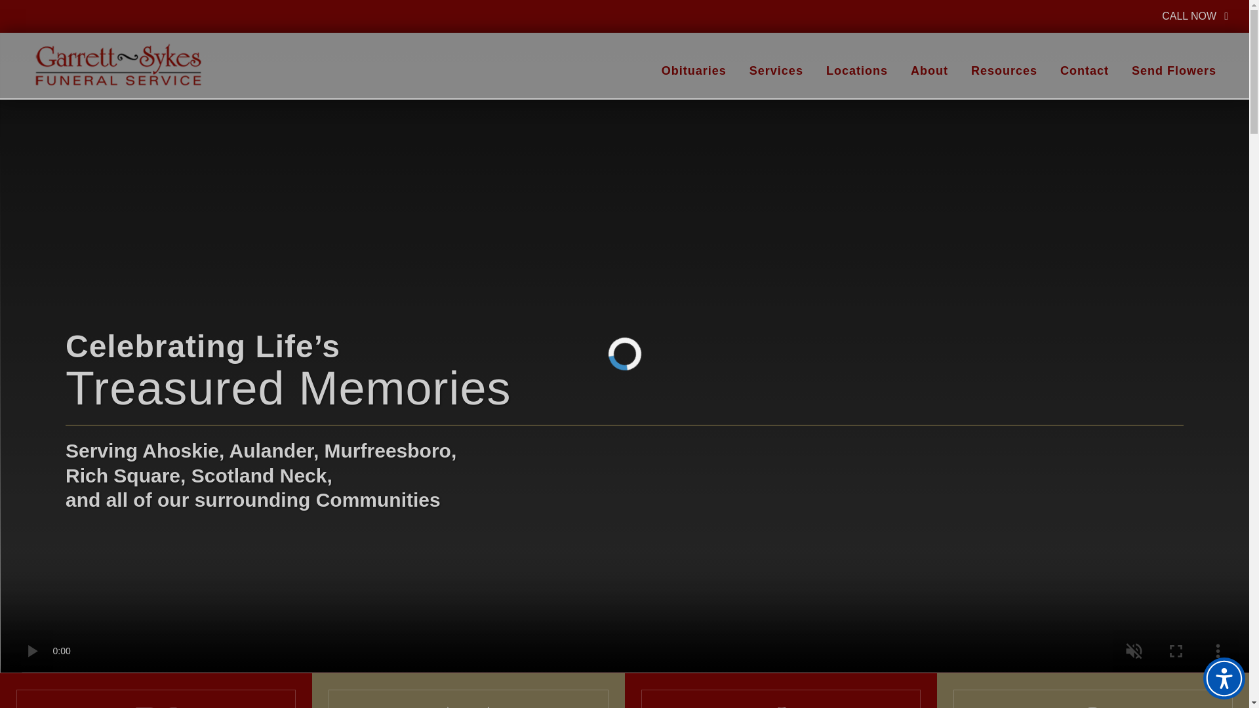 Image resolution: width=1259 pixels, height=708 pixels. I want to click on American flag icon, so click(468, 707).